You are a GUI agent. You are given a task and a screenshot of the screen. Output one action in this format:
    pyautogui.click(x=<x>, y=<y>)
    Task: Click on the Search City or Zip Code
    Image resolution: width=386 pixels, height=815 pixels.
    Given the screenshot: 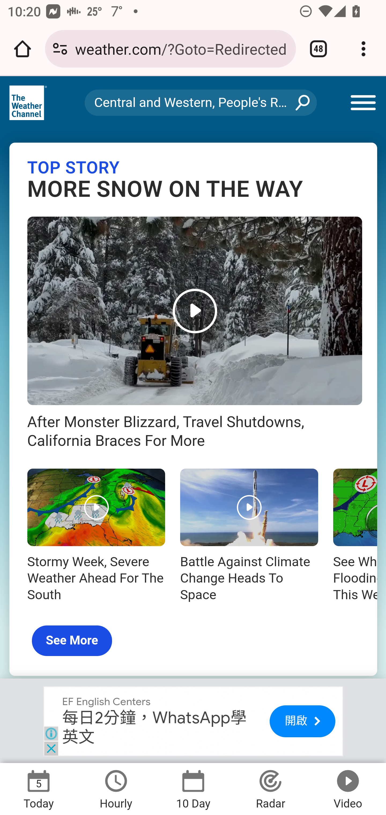 What is the action you would take?
    pyautogui.click(x=201, y=102)
    